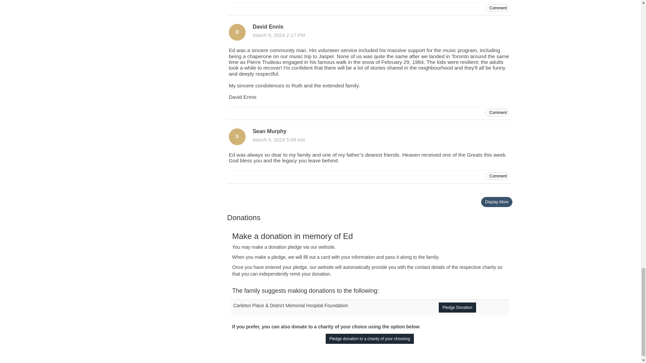  I want to click on Pledge donation to a charity of your choosing, so click(369, 338).